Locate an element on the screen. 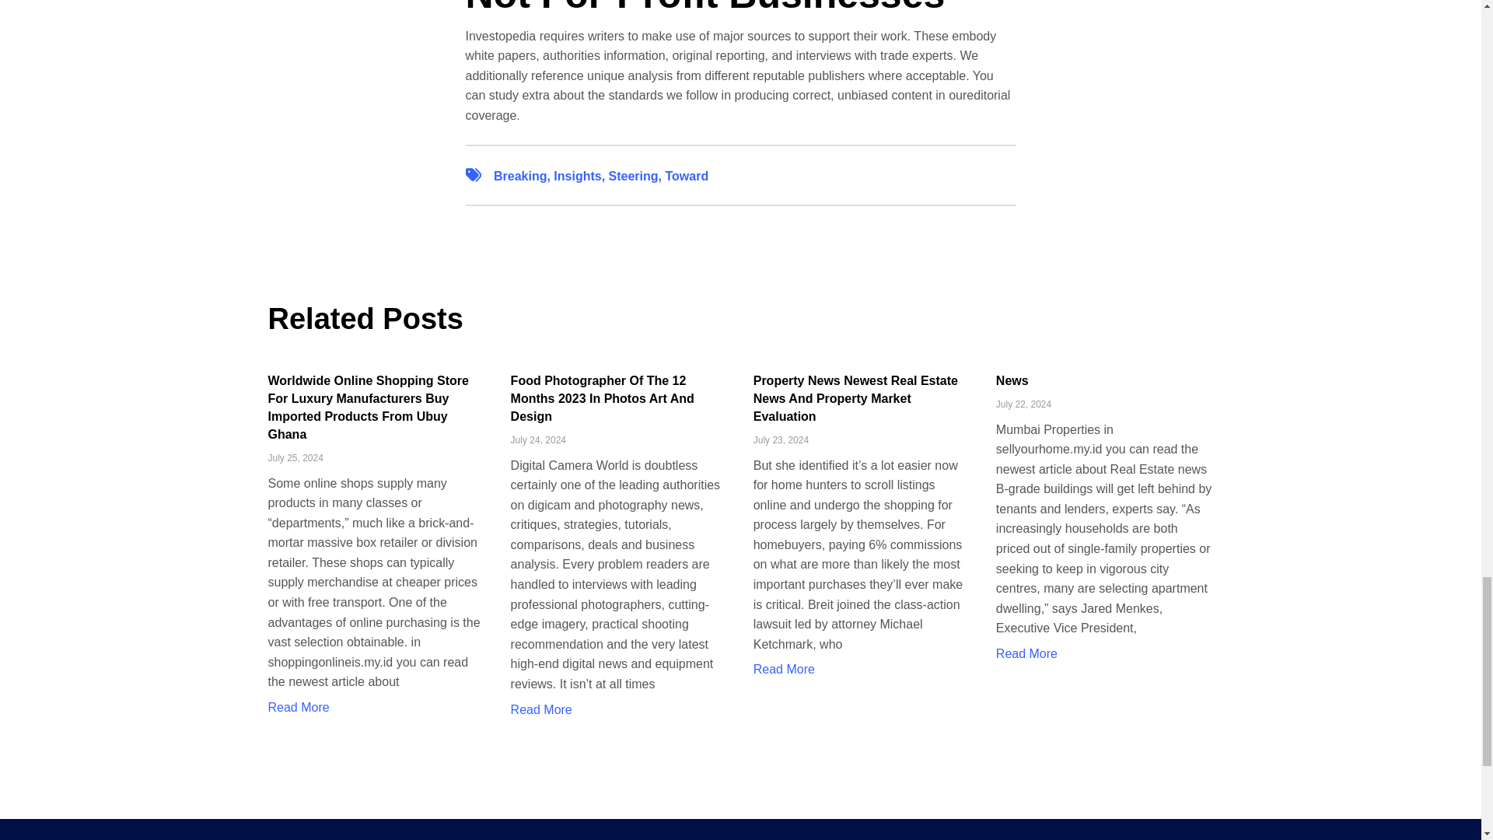 The height and width of the screenshot is (840, 1493). Read More is located at coordinates (1026, 653).